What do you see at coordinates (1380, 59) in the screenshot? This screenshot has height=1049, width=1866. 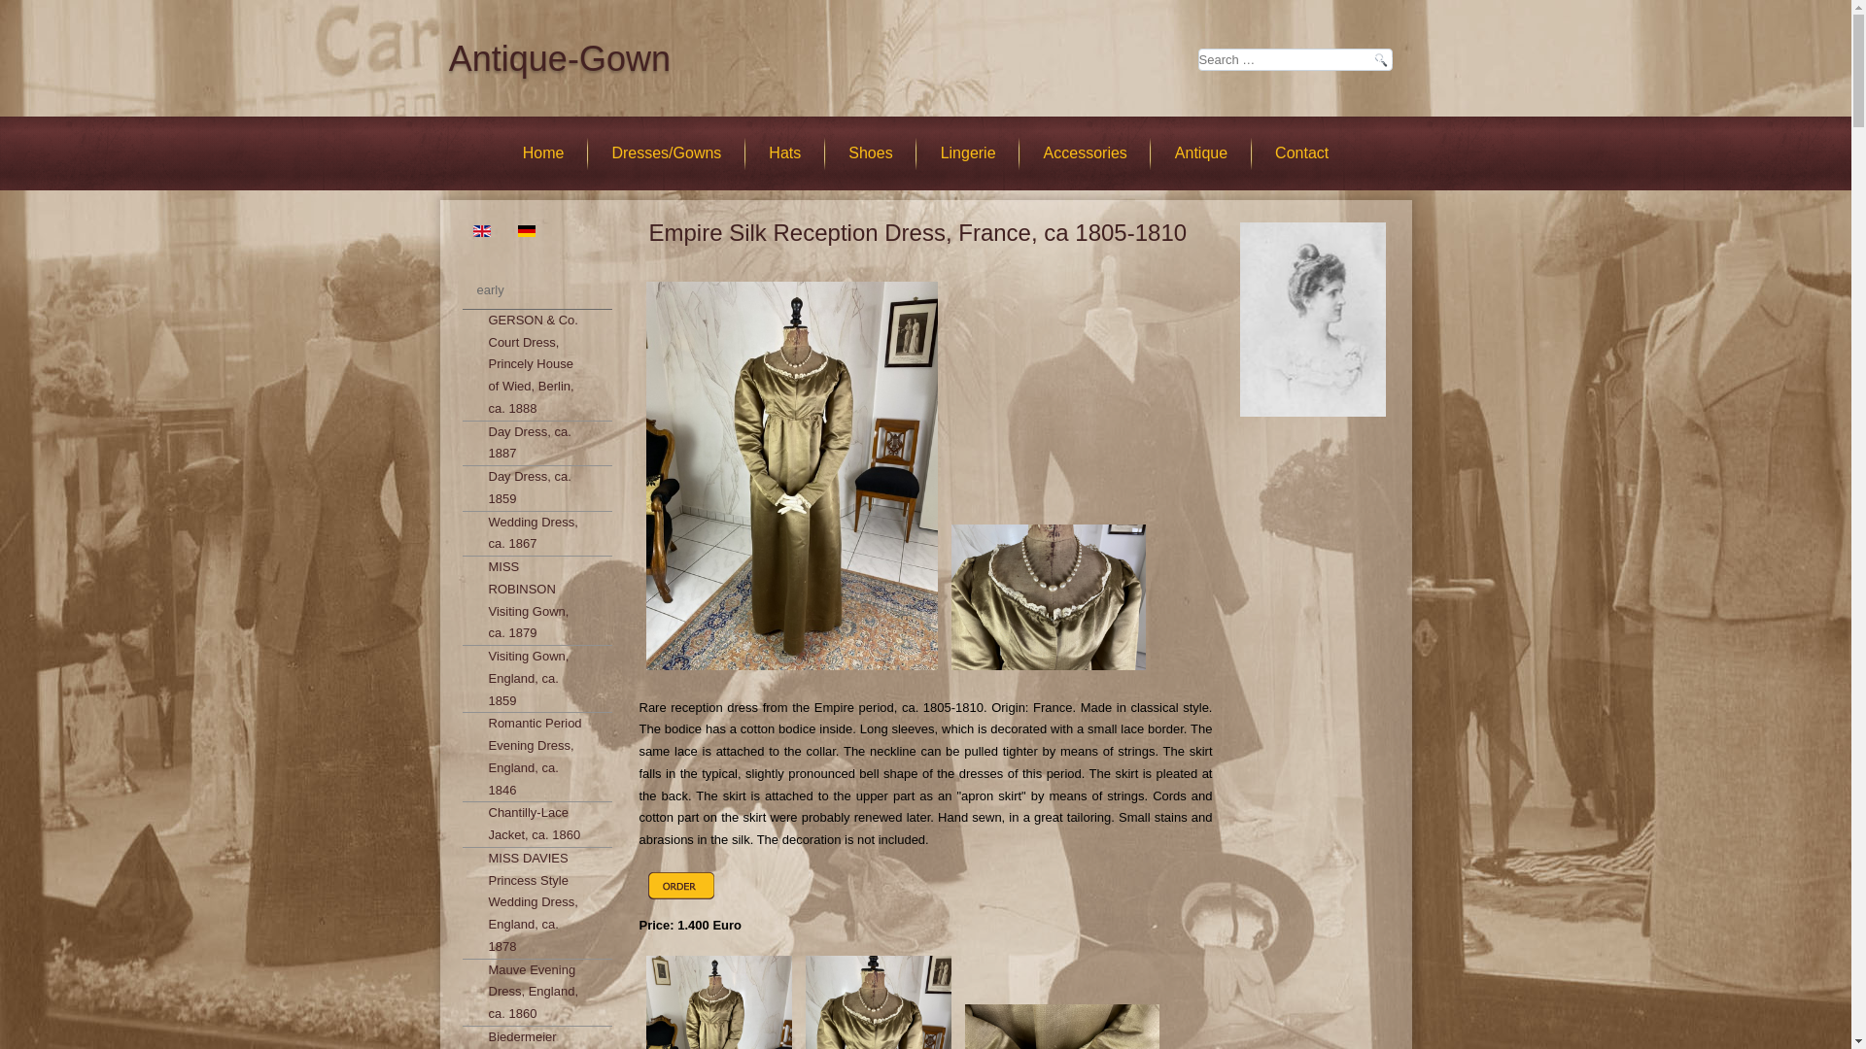 I see `Search` at bounding box center [1380, 59].